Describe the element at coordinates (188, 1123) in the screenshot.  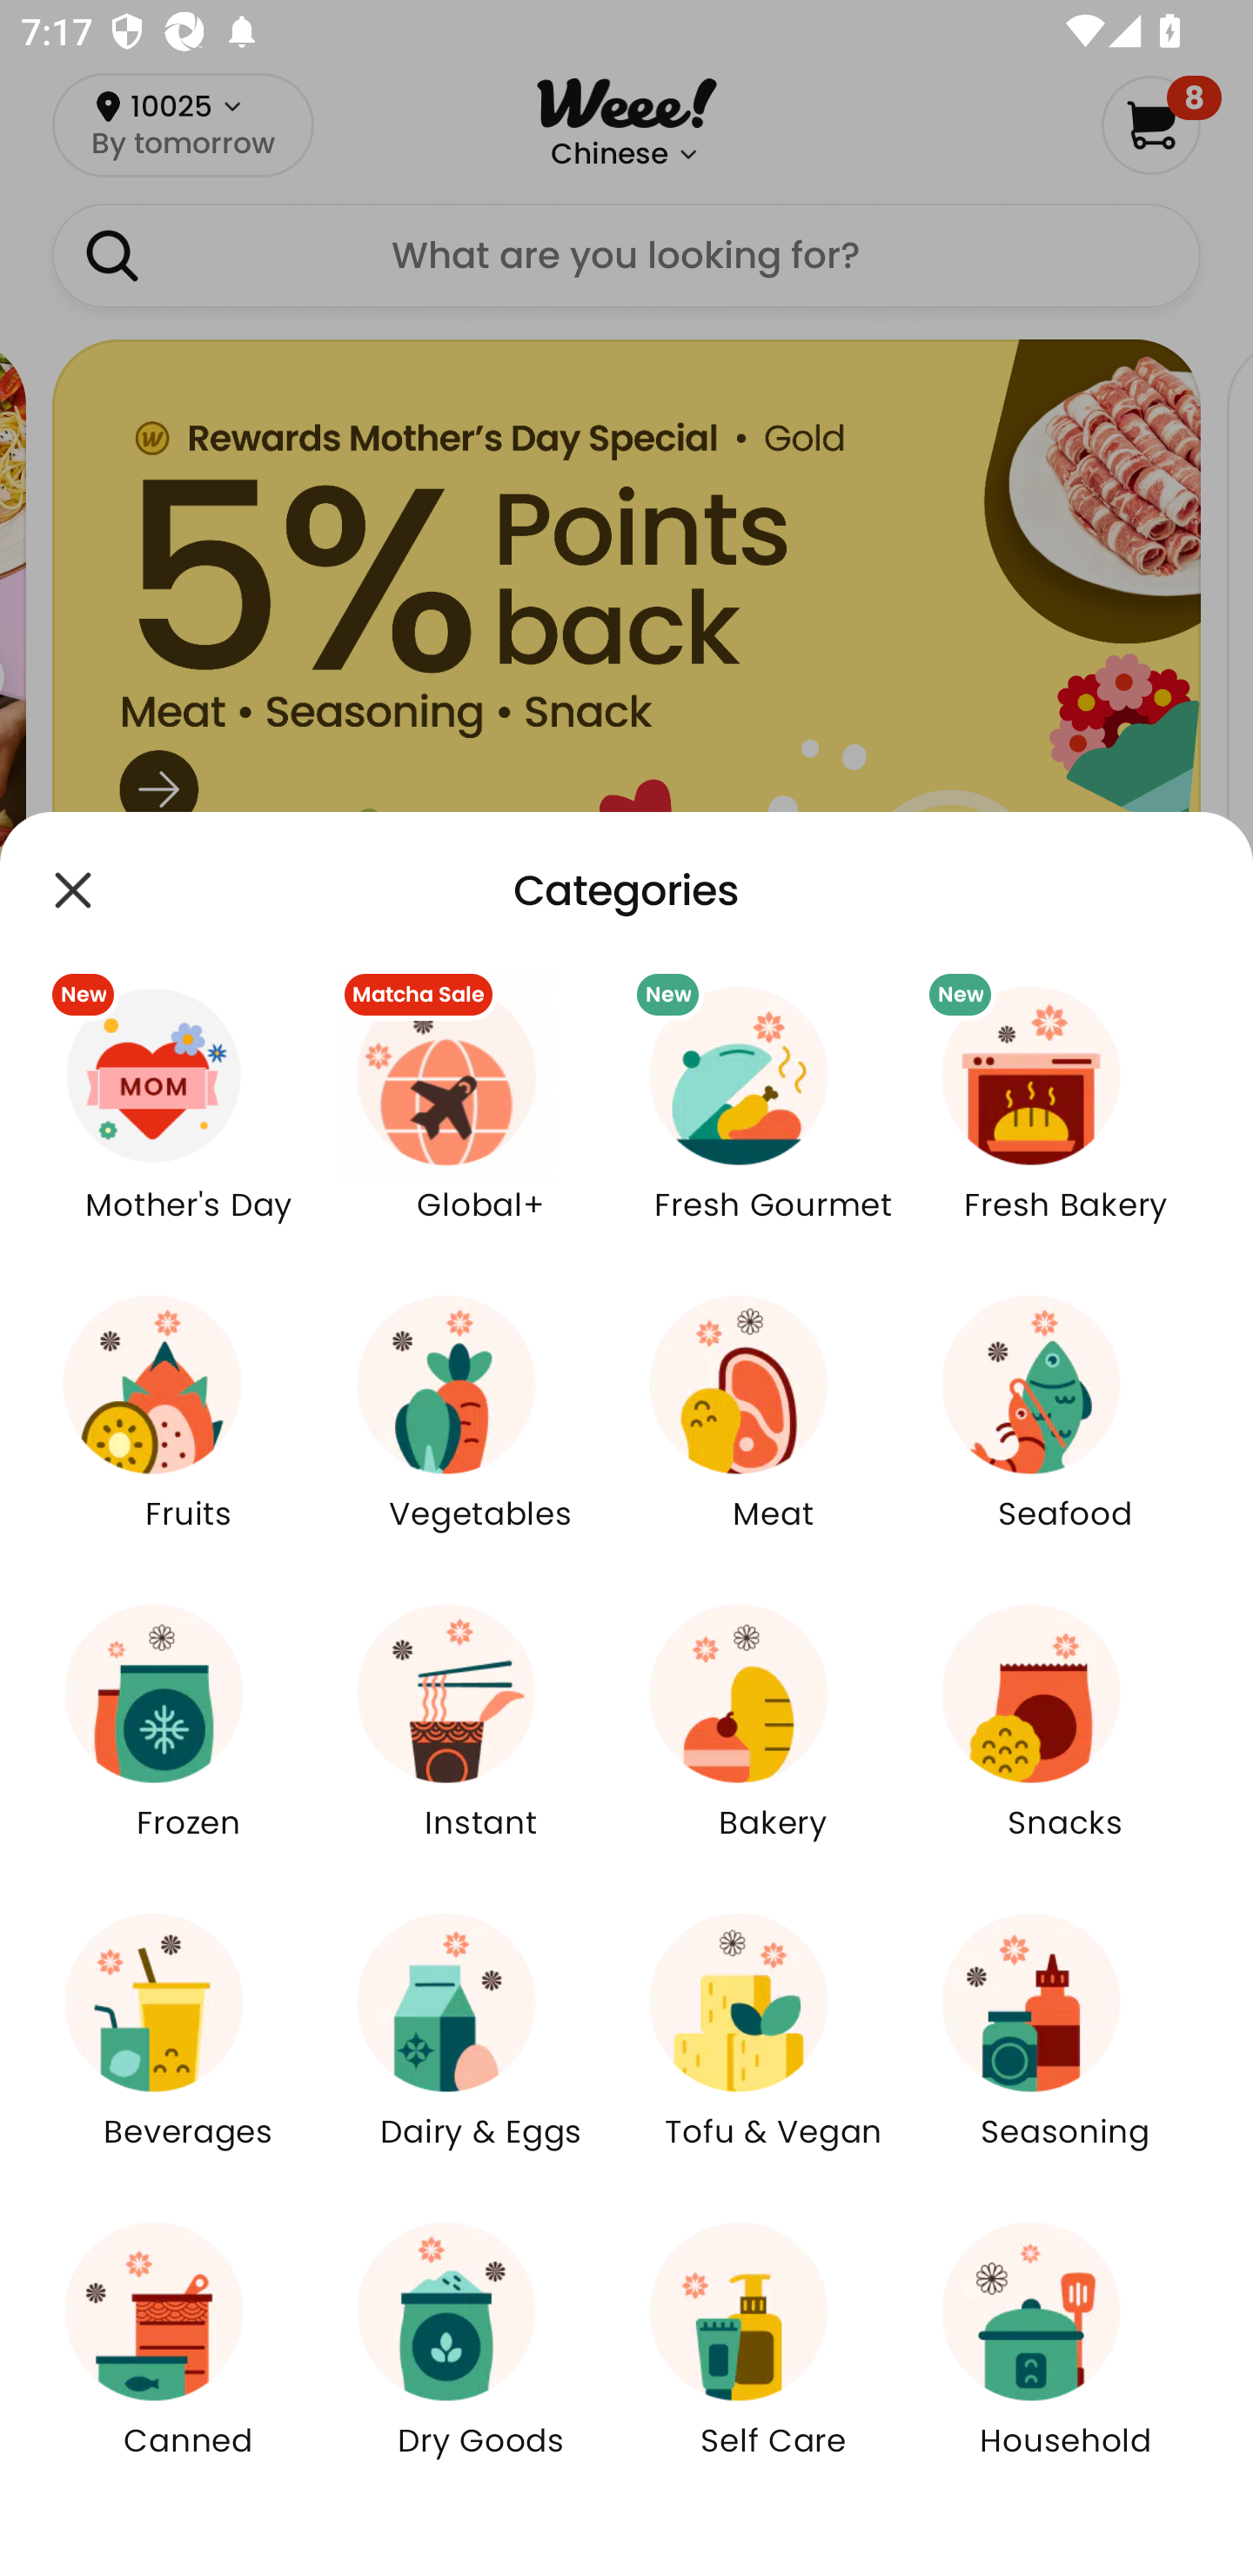
I see `New Mother's Day` at that location.